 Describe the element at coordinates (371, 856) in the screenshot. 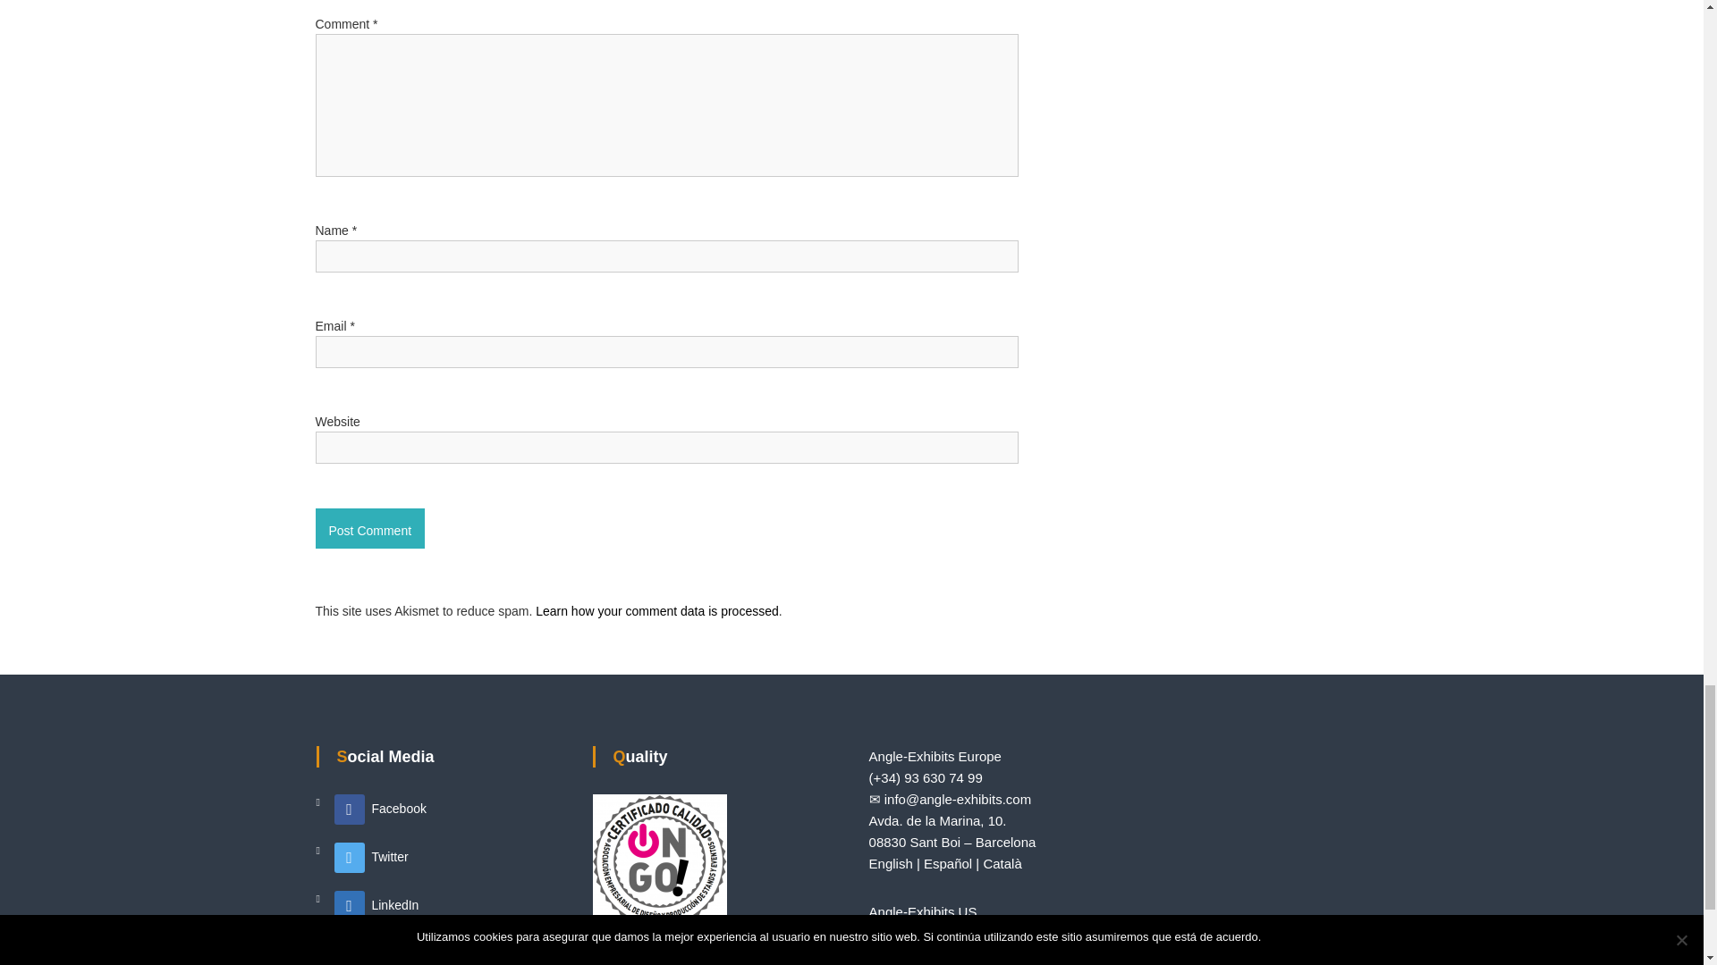

I see `Twitter` at that location.